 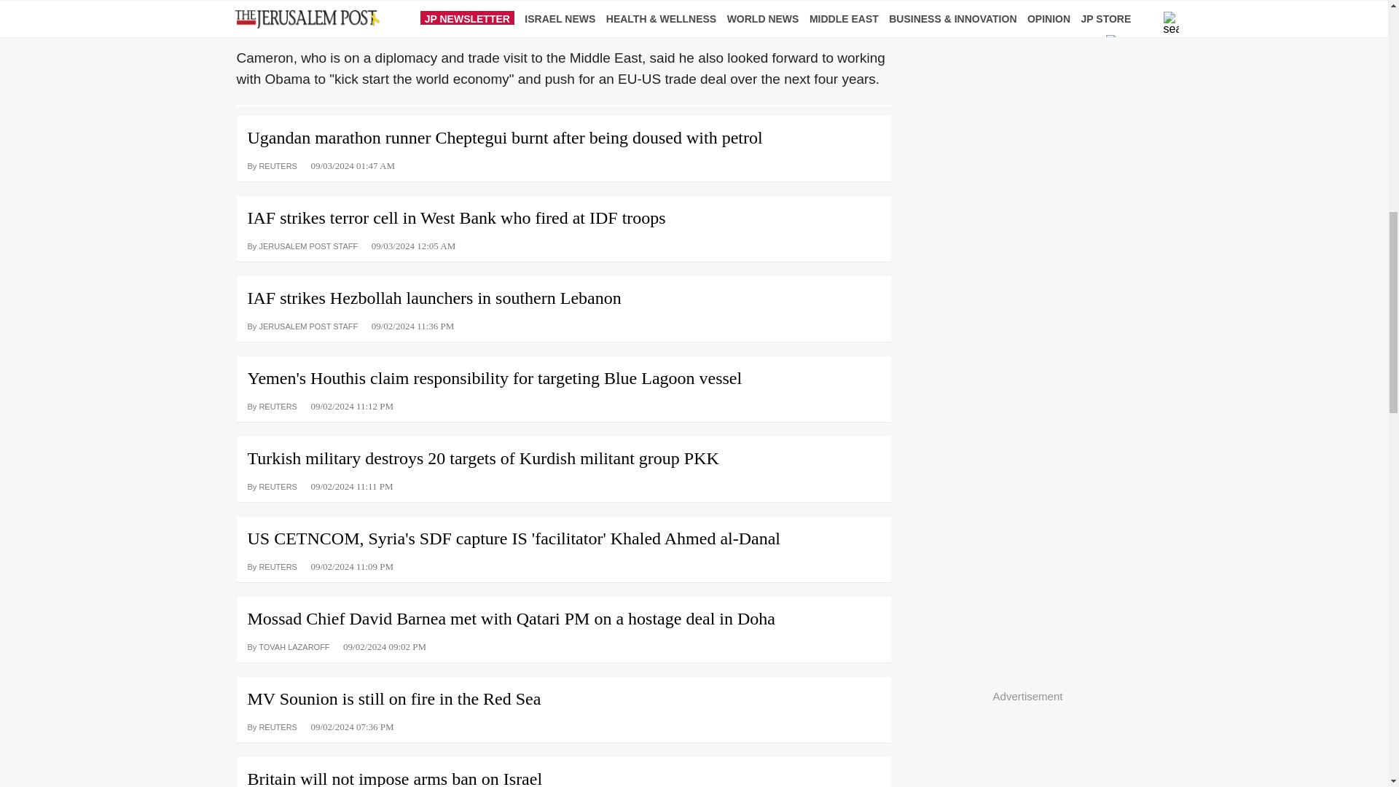 I want to click on IAF strikes terror cell in West Bank who fired at IDF troops, so click(x=563, y=212).